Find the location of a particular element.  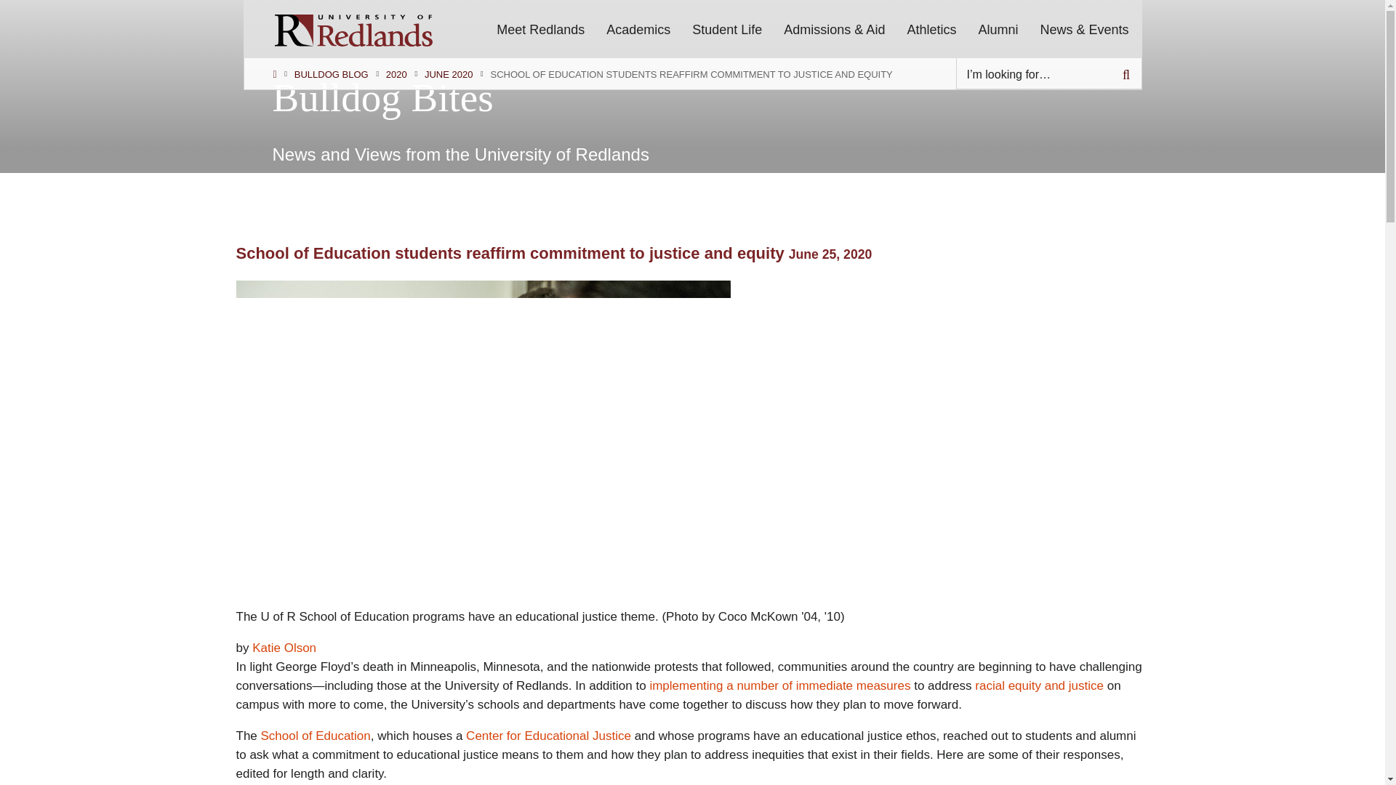

Alumni is located at coordinates (998, 28).